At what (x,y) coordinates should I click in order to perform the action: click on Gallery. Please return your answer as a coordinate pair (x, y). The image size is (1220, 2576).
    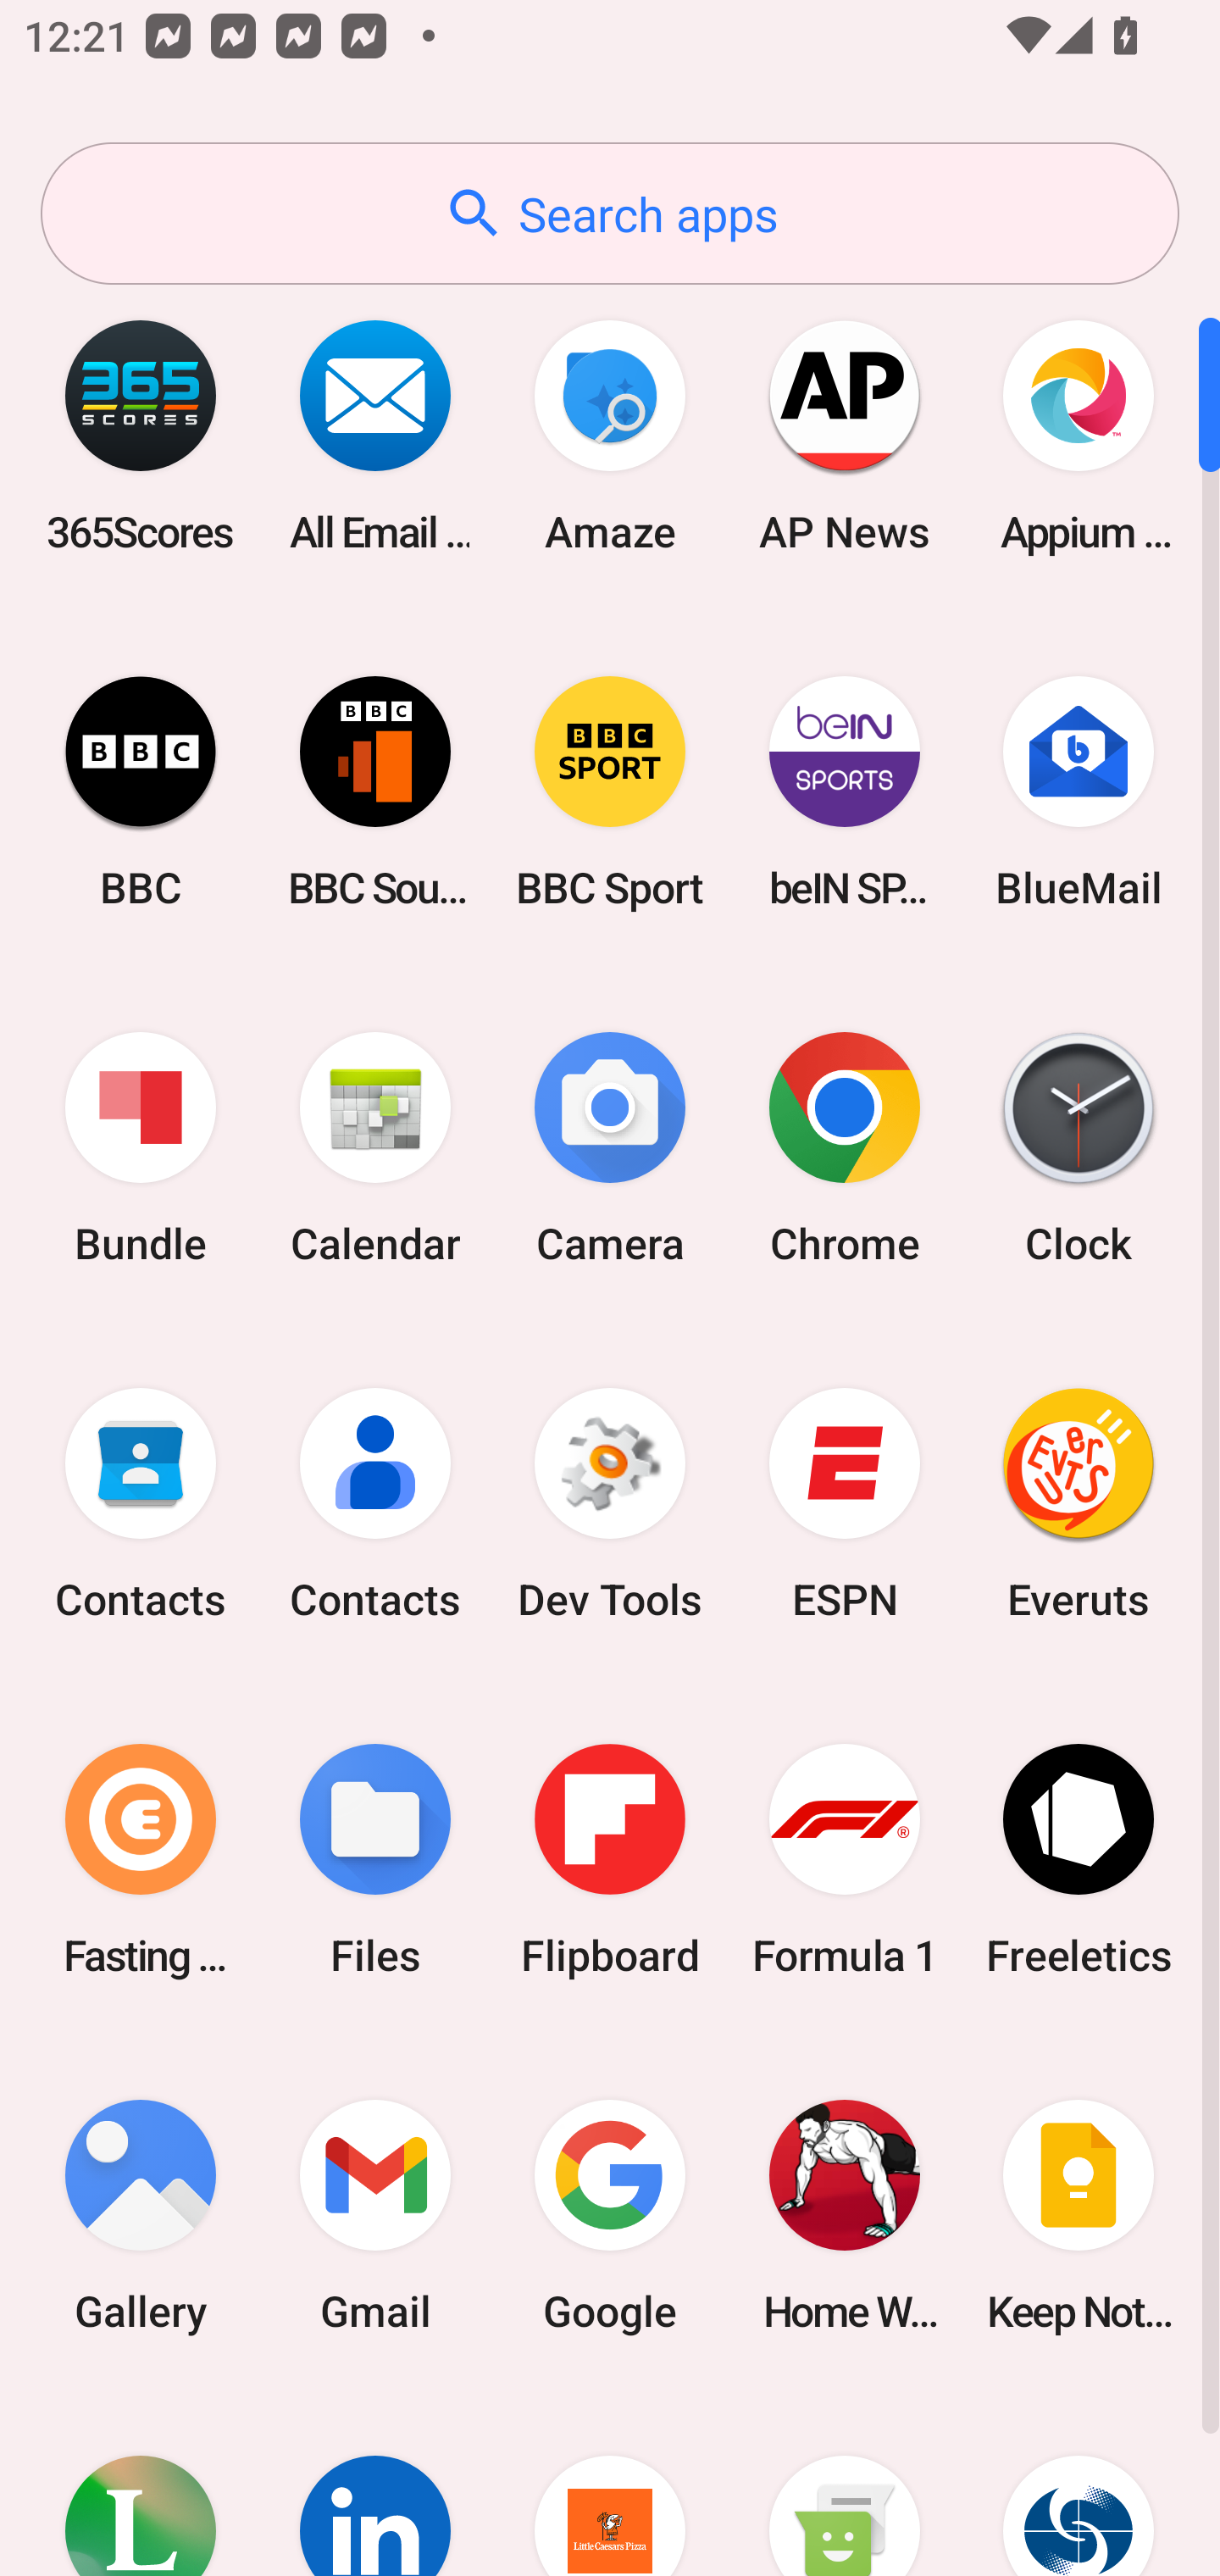
    Looking at the image, I should click on (141, 2215).